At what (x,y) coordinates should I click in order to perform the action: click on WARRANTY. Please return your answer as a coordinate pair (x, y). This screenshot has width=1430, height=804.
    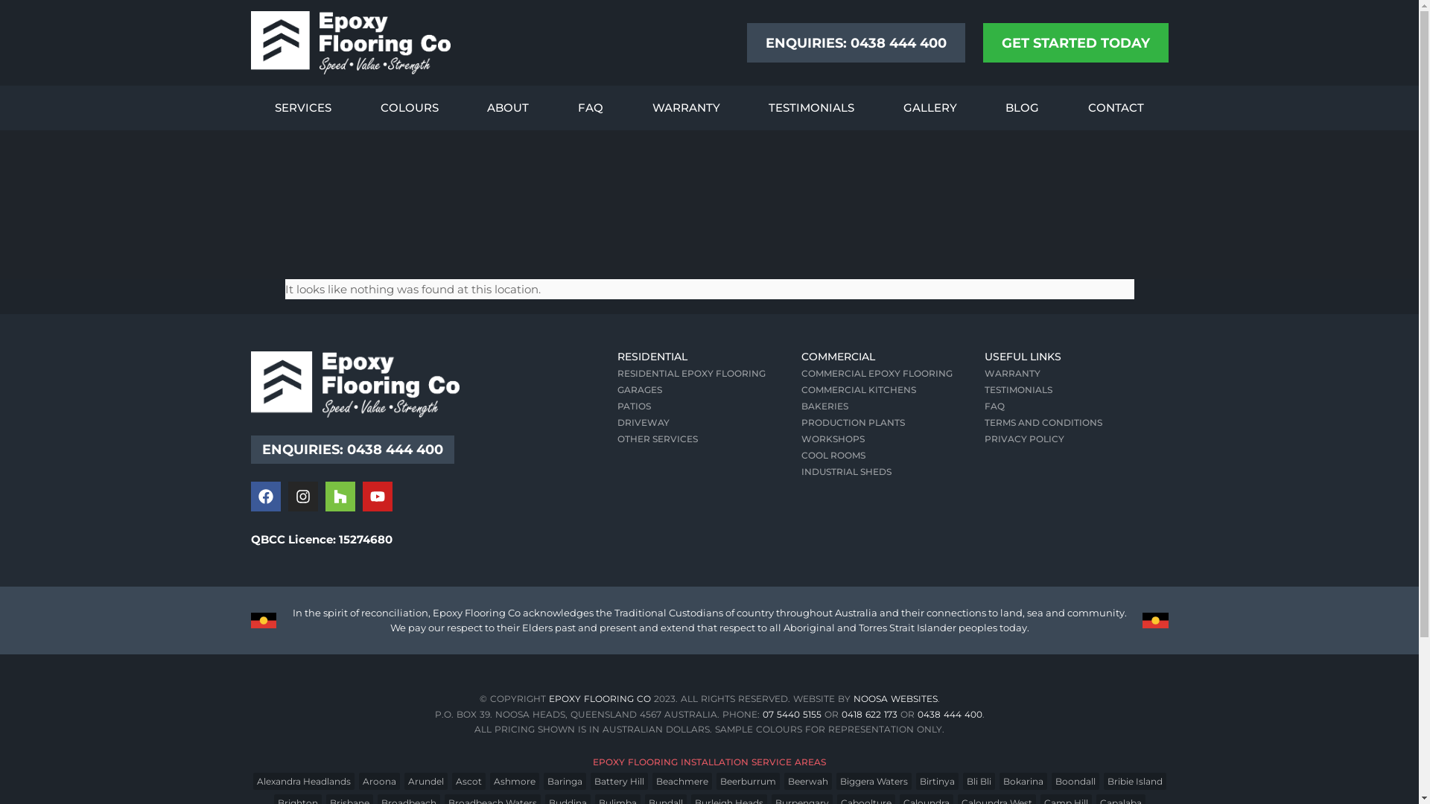
    Looking at the image, I should click on (1076, 374).